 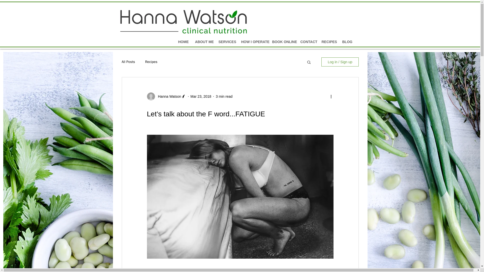 What do you see at coordinates (307, 42) in the screenshot?
I see `CONTACT` at bounding box center [307, 42].